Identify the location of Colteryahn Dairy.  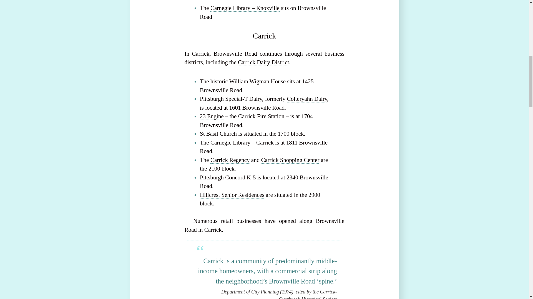
(307, 99).